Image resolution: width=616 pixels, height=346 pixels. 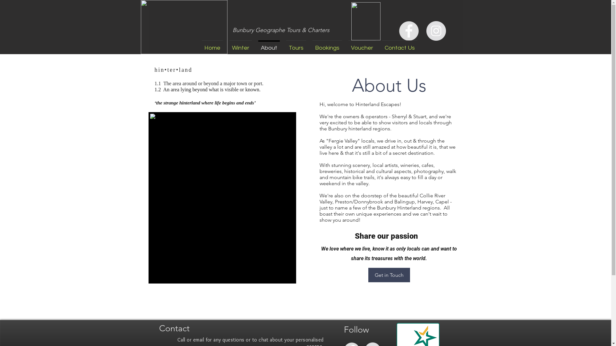 I want to click on Bookings, so click(x=327, y=45).